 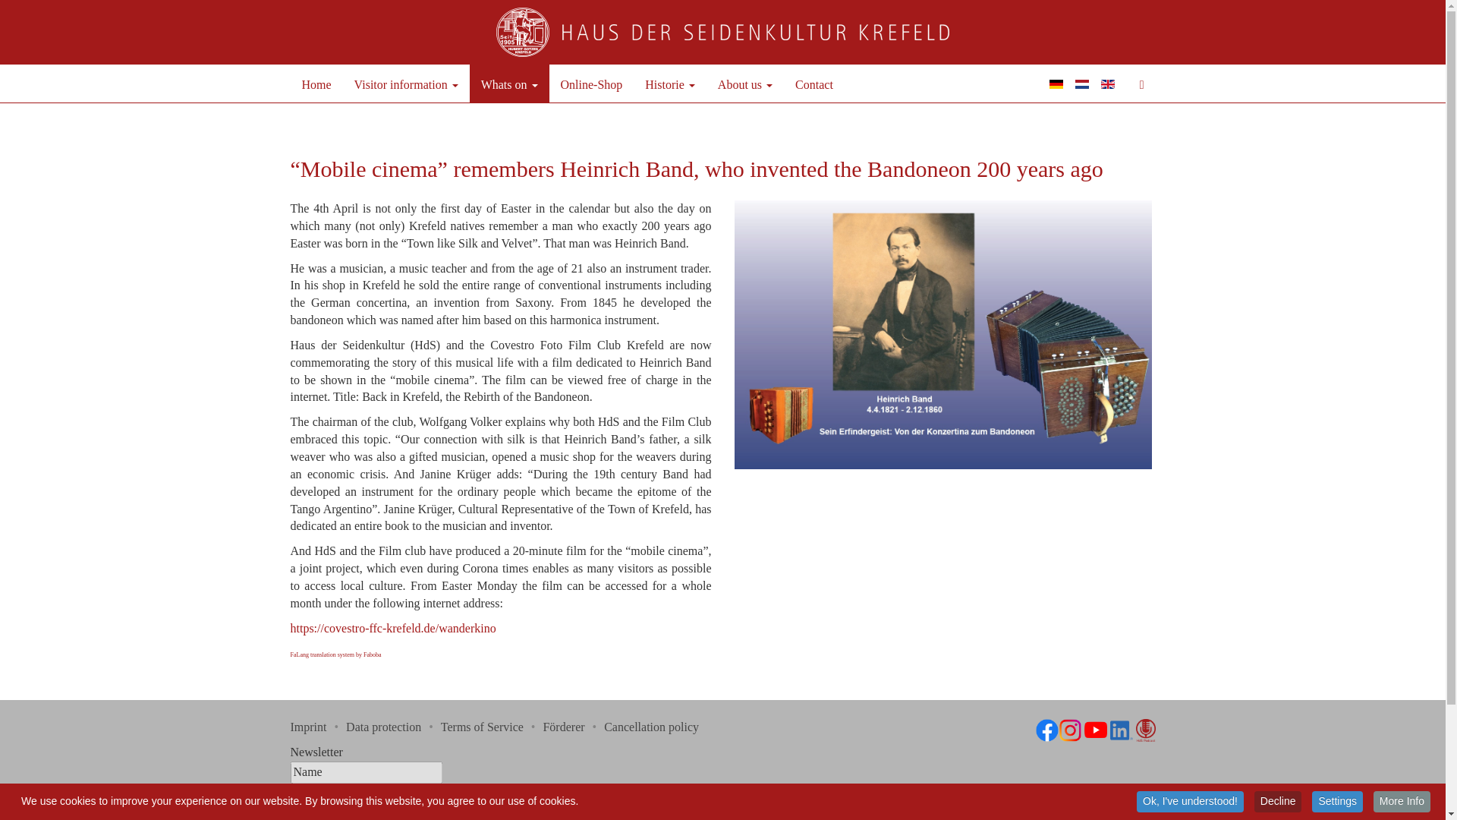 I want to click on Whats on, so click(x=508, y=84).